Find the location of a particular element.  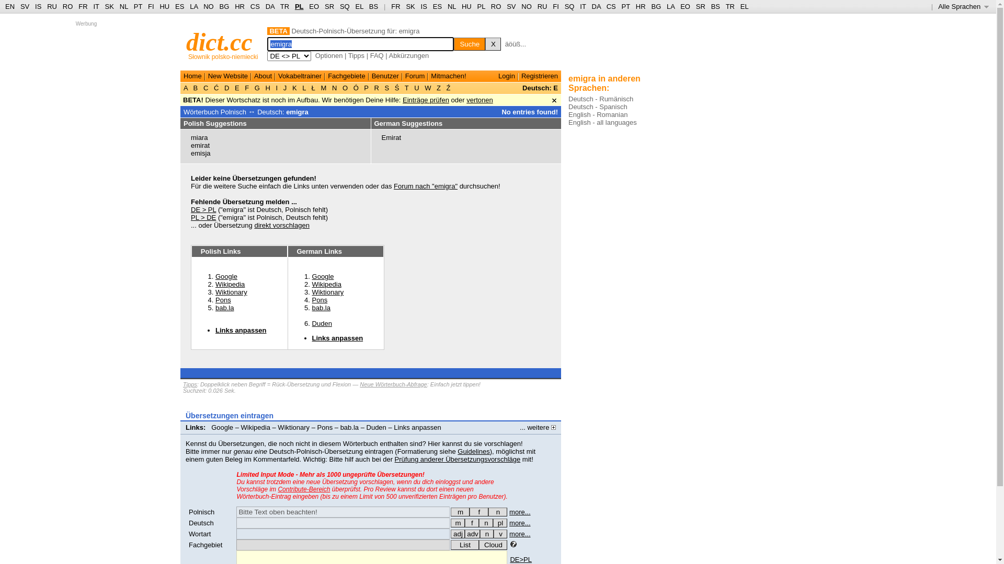

E is located at coordinates (237, 88).